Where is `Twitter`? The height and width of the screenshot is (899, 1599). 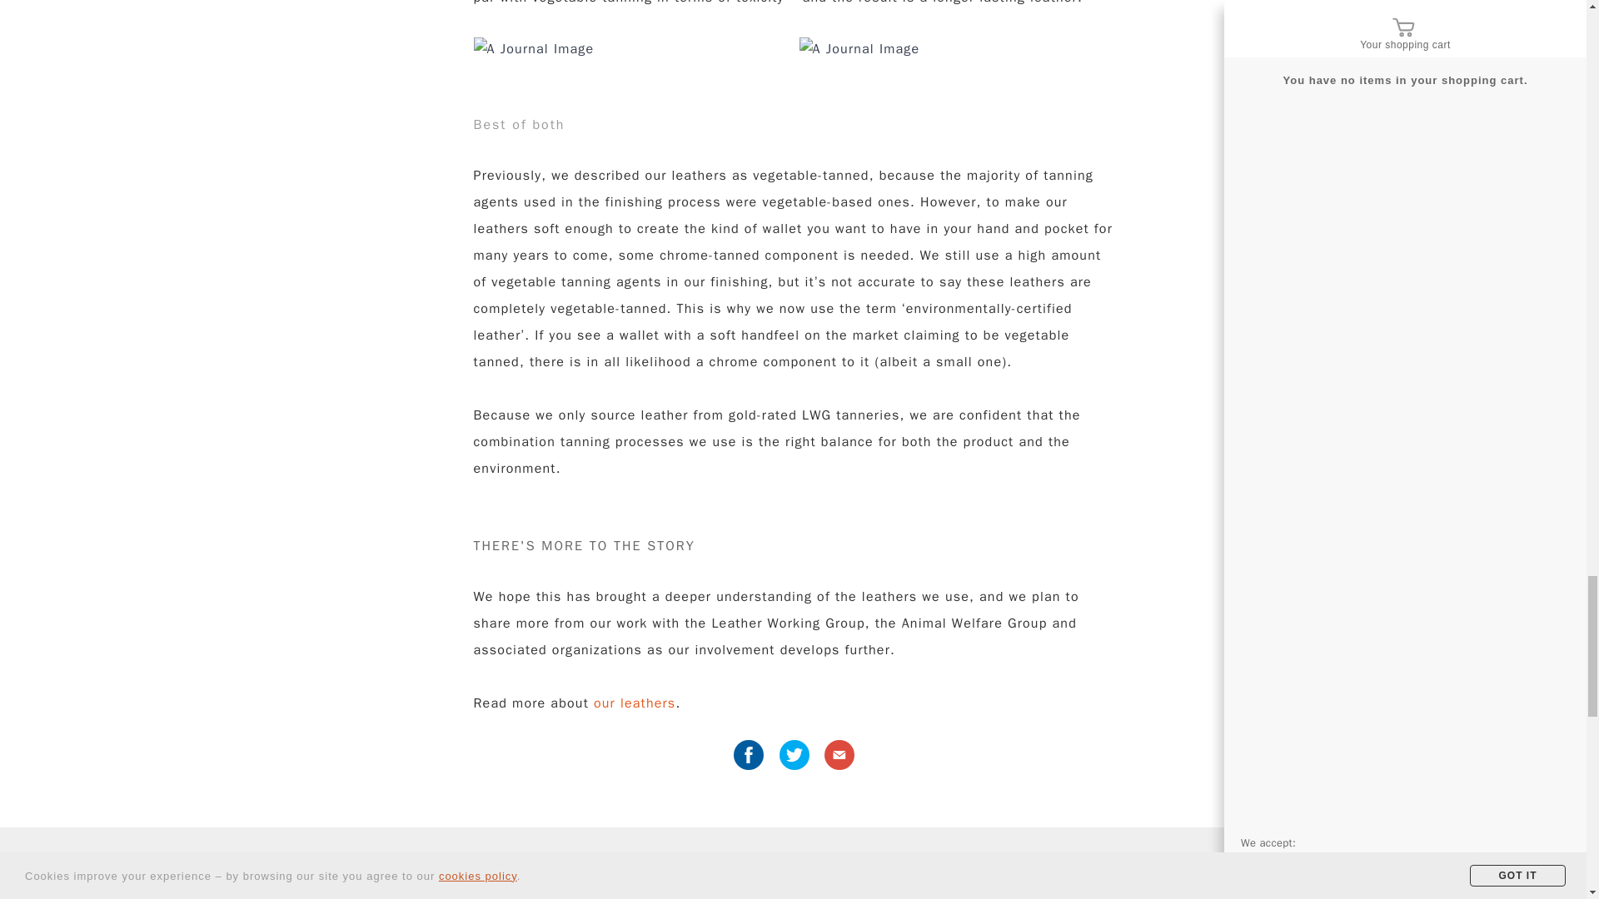 Twitter is located at coordinates (795, 754).